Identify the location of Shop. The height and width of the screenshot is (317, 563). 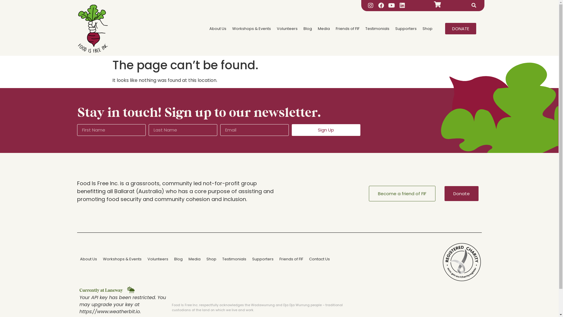
(428, 29).